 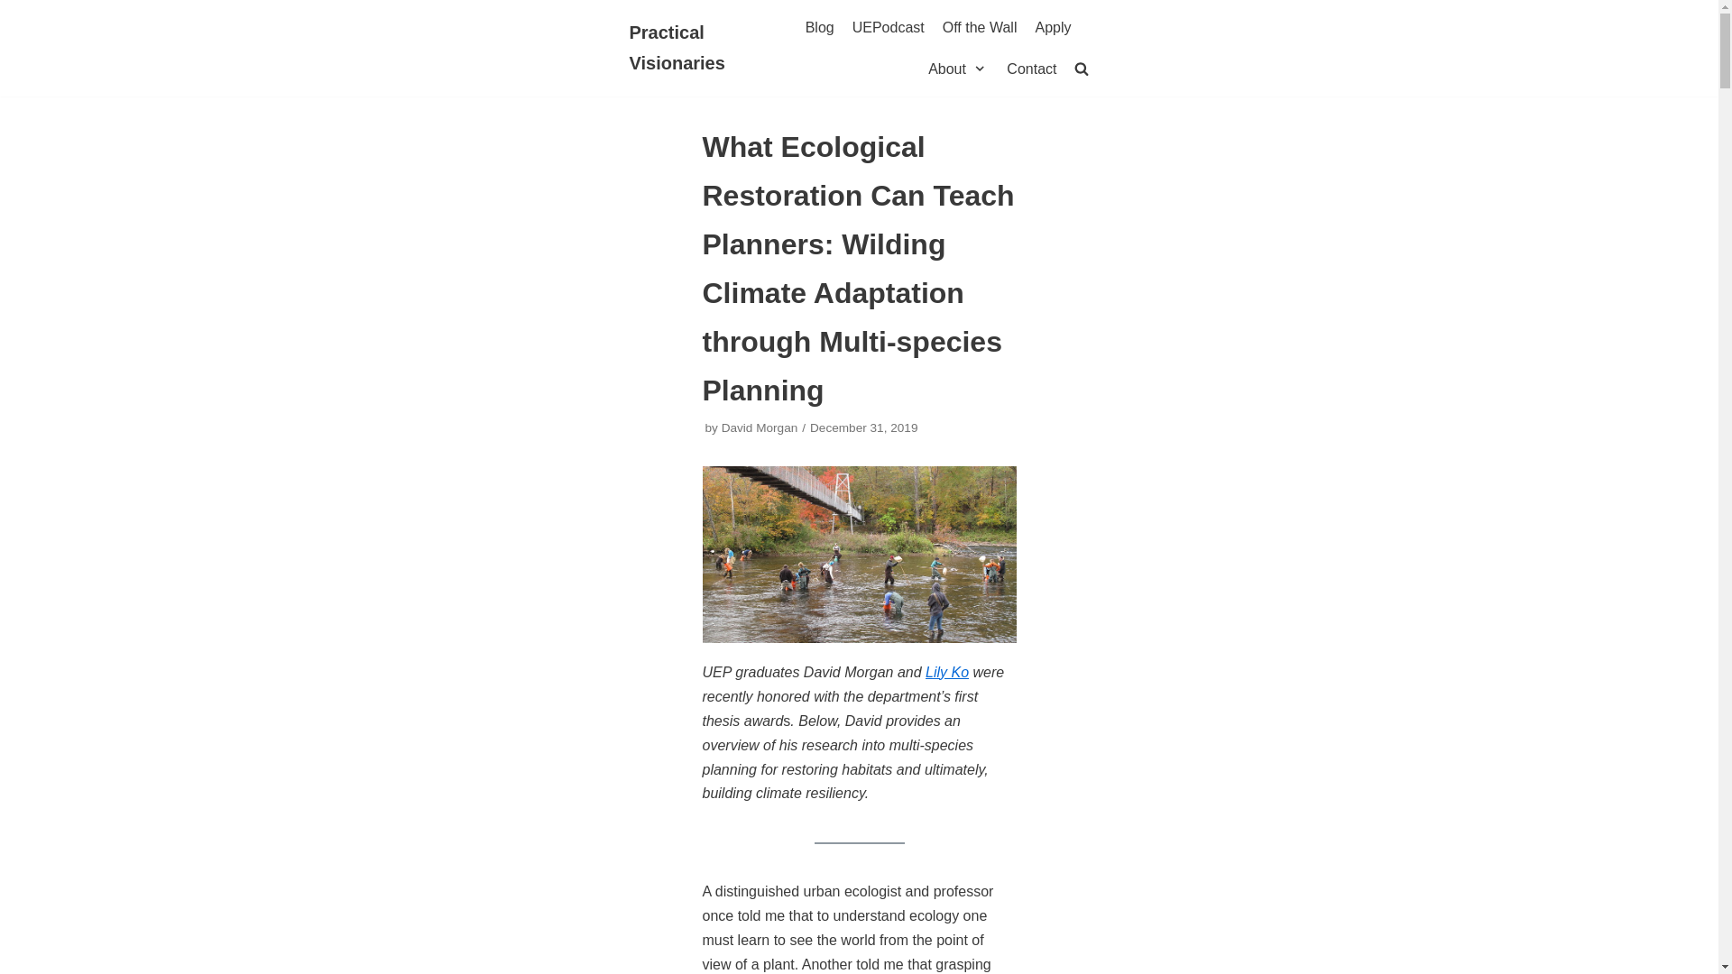 I want to click on Apply, so click(x=1052, y=28).